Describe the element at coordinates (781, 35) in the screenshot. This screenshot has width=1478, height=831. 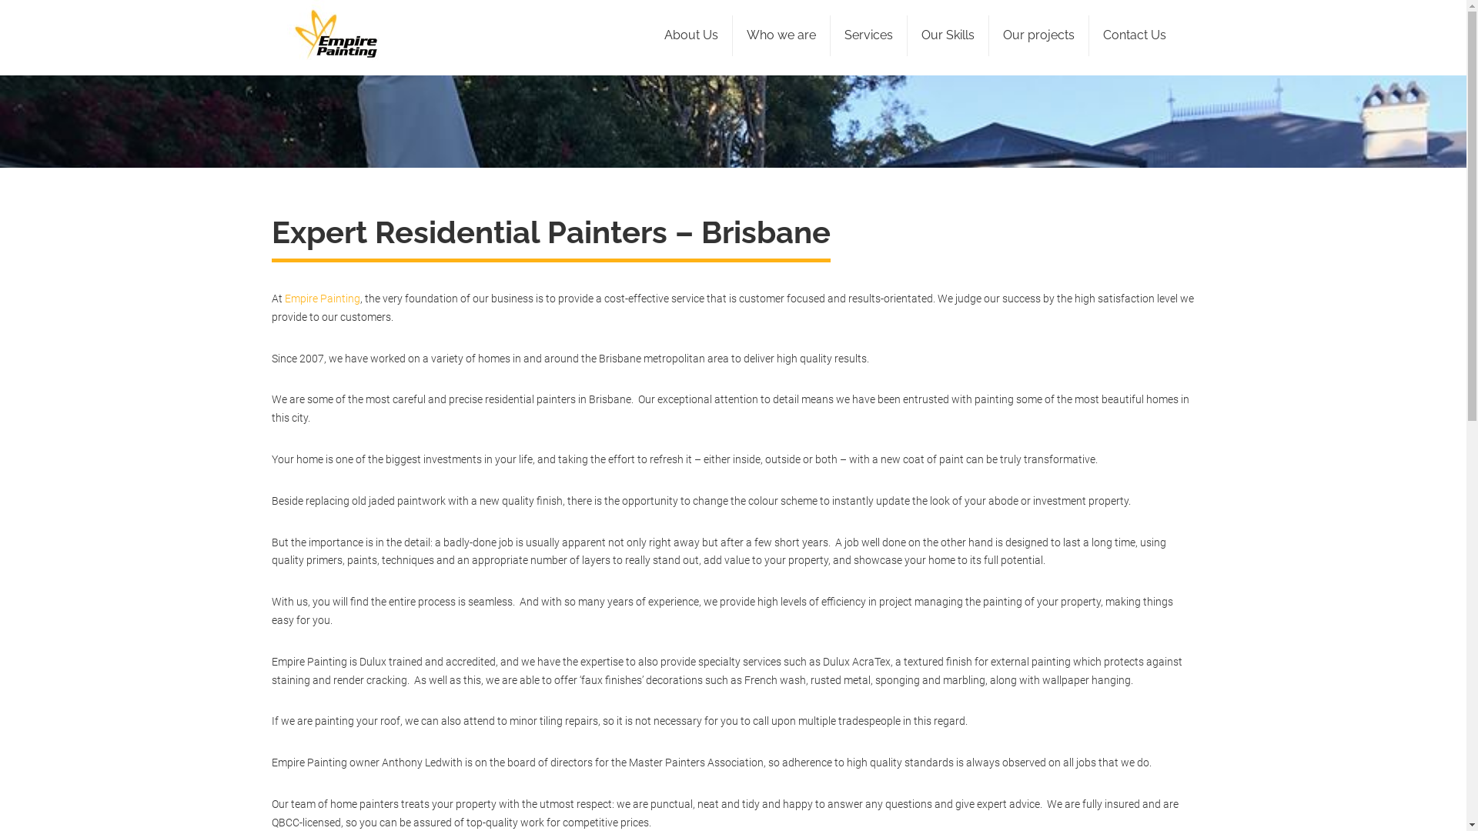
I see `Who we are` at that location.